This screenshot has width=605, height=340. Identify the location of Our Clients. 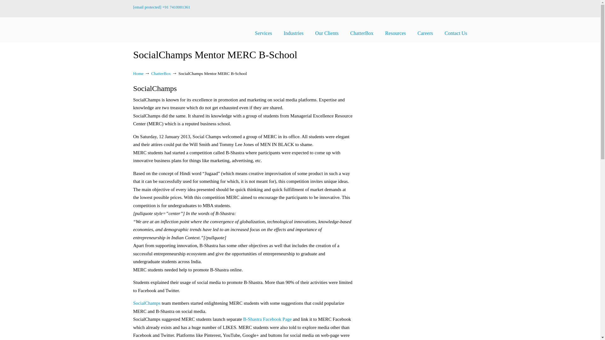
(326, 33).